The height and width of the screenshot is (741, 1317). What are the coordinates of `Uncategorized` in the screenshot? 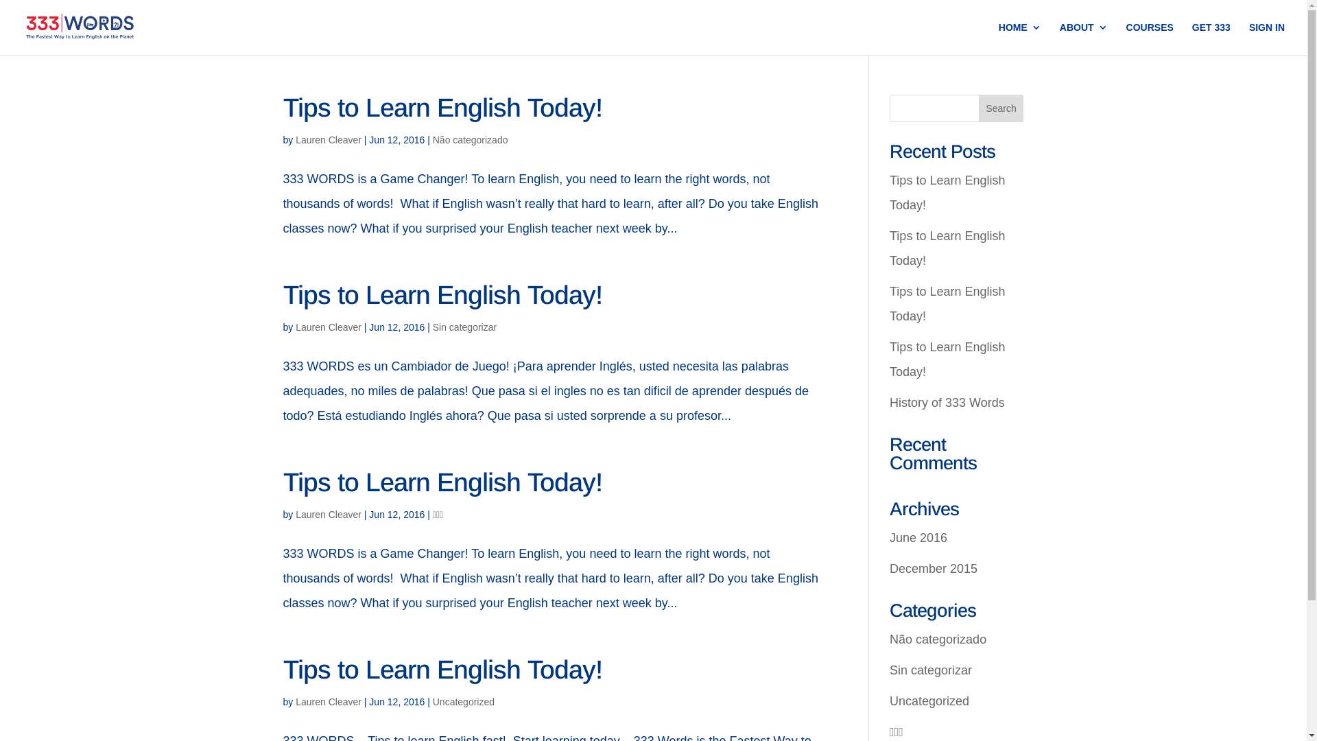 It's located at (929, 701).